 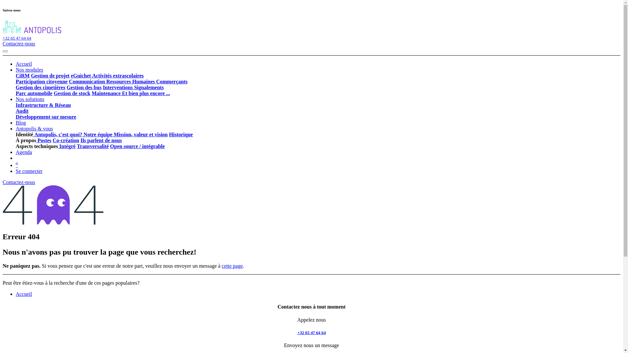 What do you see at coordinates (17, 165) in the screenshot?
I see `0` at bounding box center [17, 165].